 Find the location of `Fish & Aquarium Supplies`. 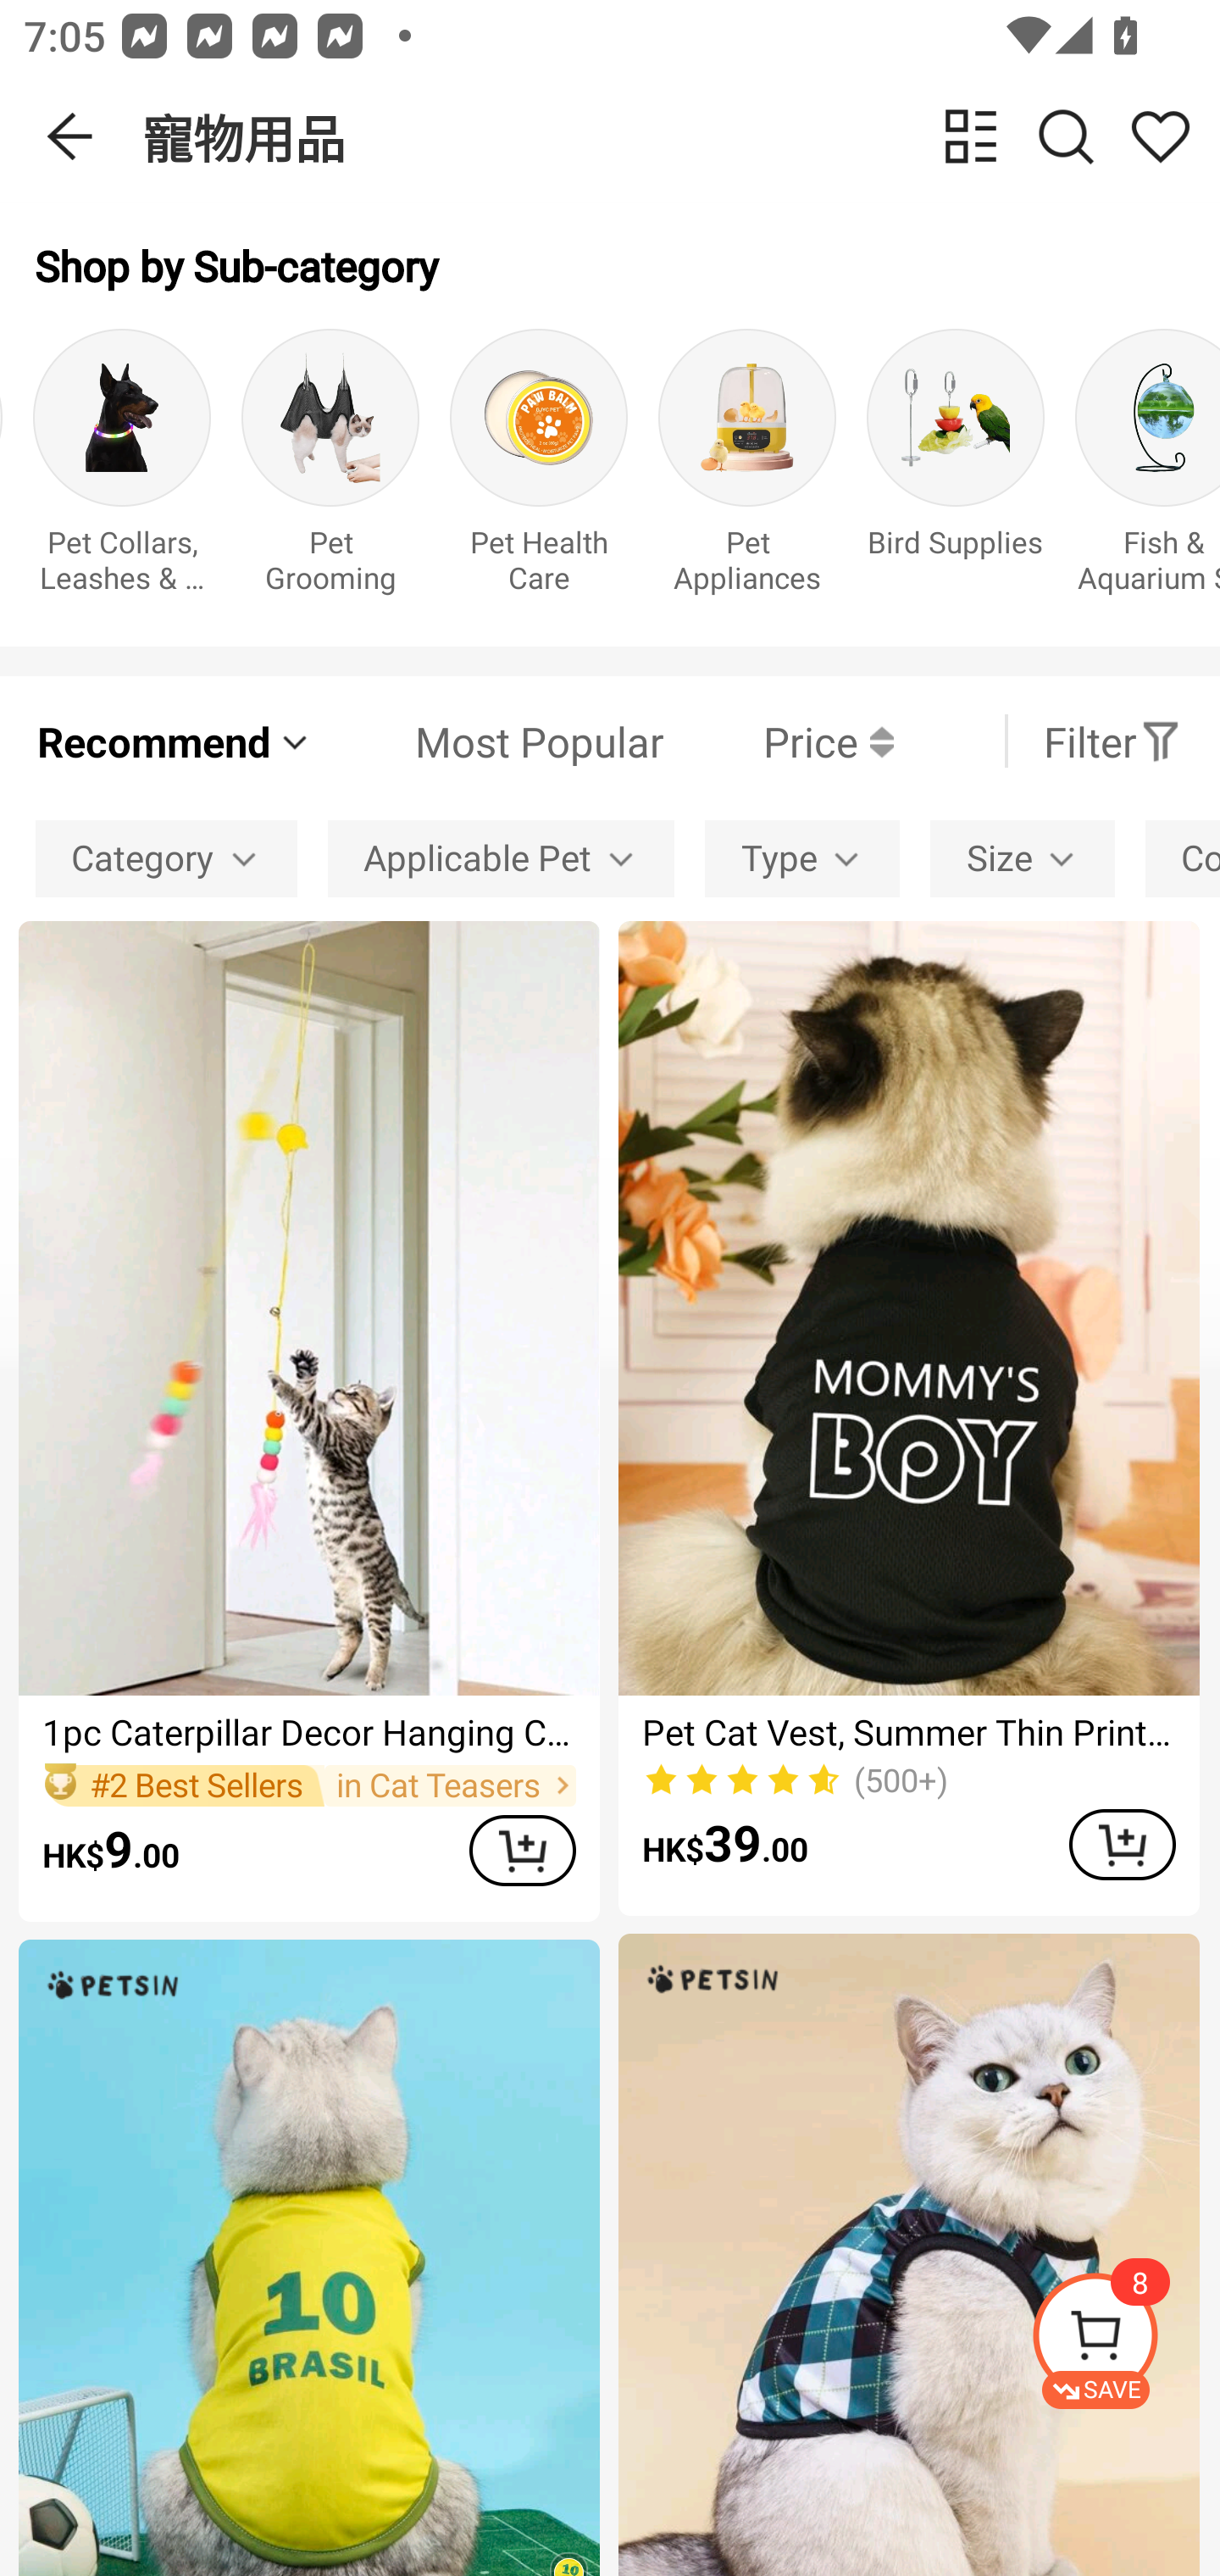

Fish & Aquarium Supplies is located at coordinates (1147, 469).